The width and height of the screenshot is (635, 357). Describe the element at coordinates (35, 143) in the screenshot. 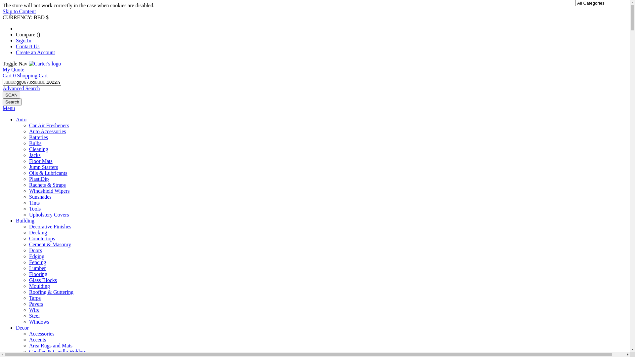

I see `Bulbs` at that location.